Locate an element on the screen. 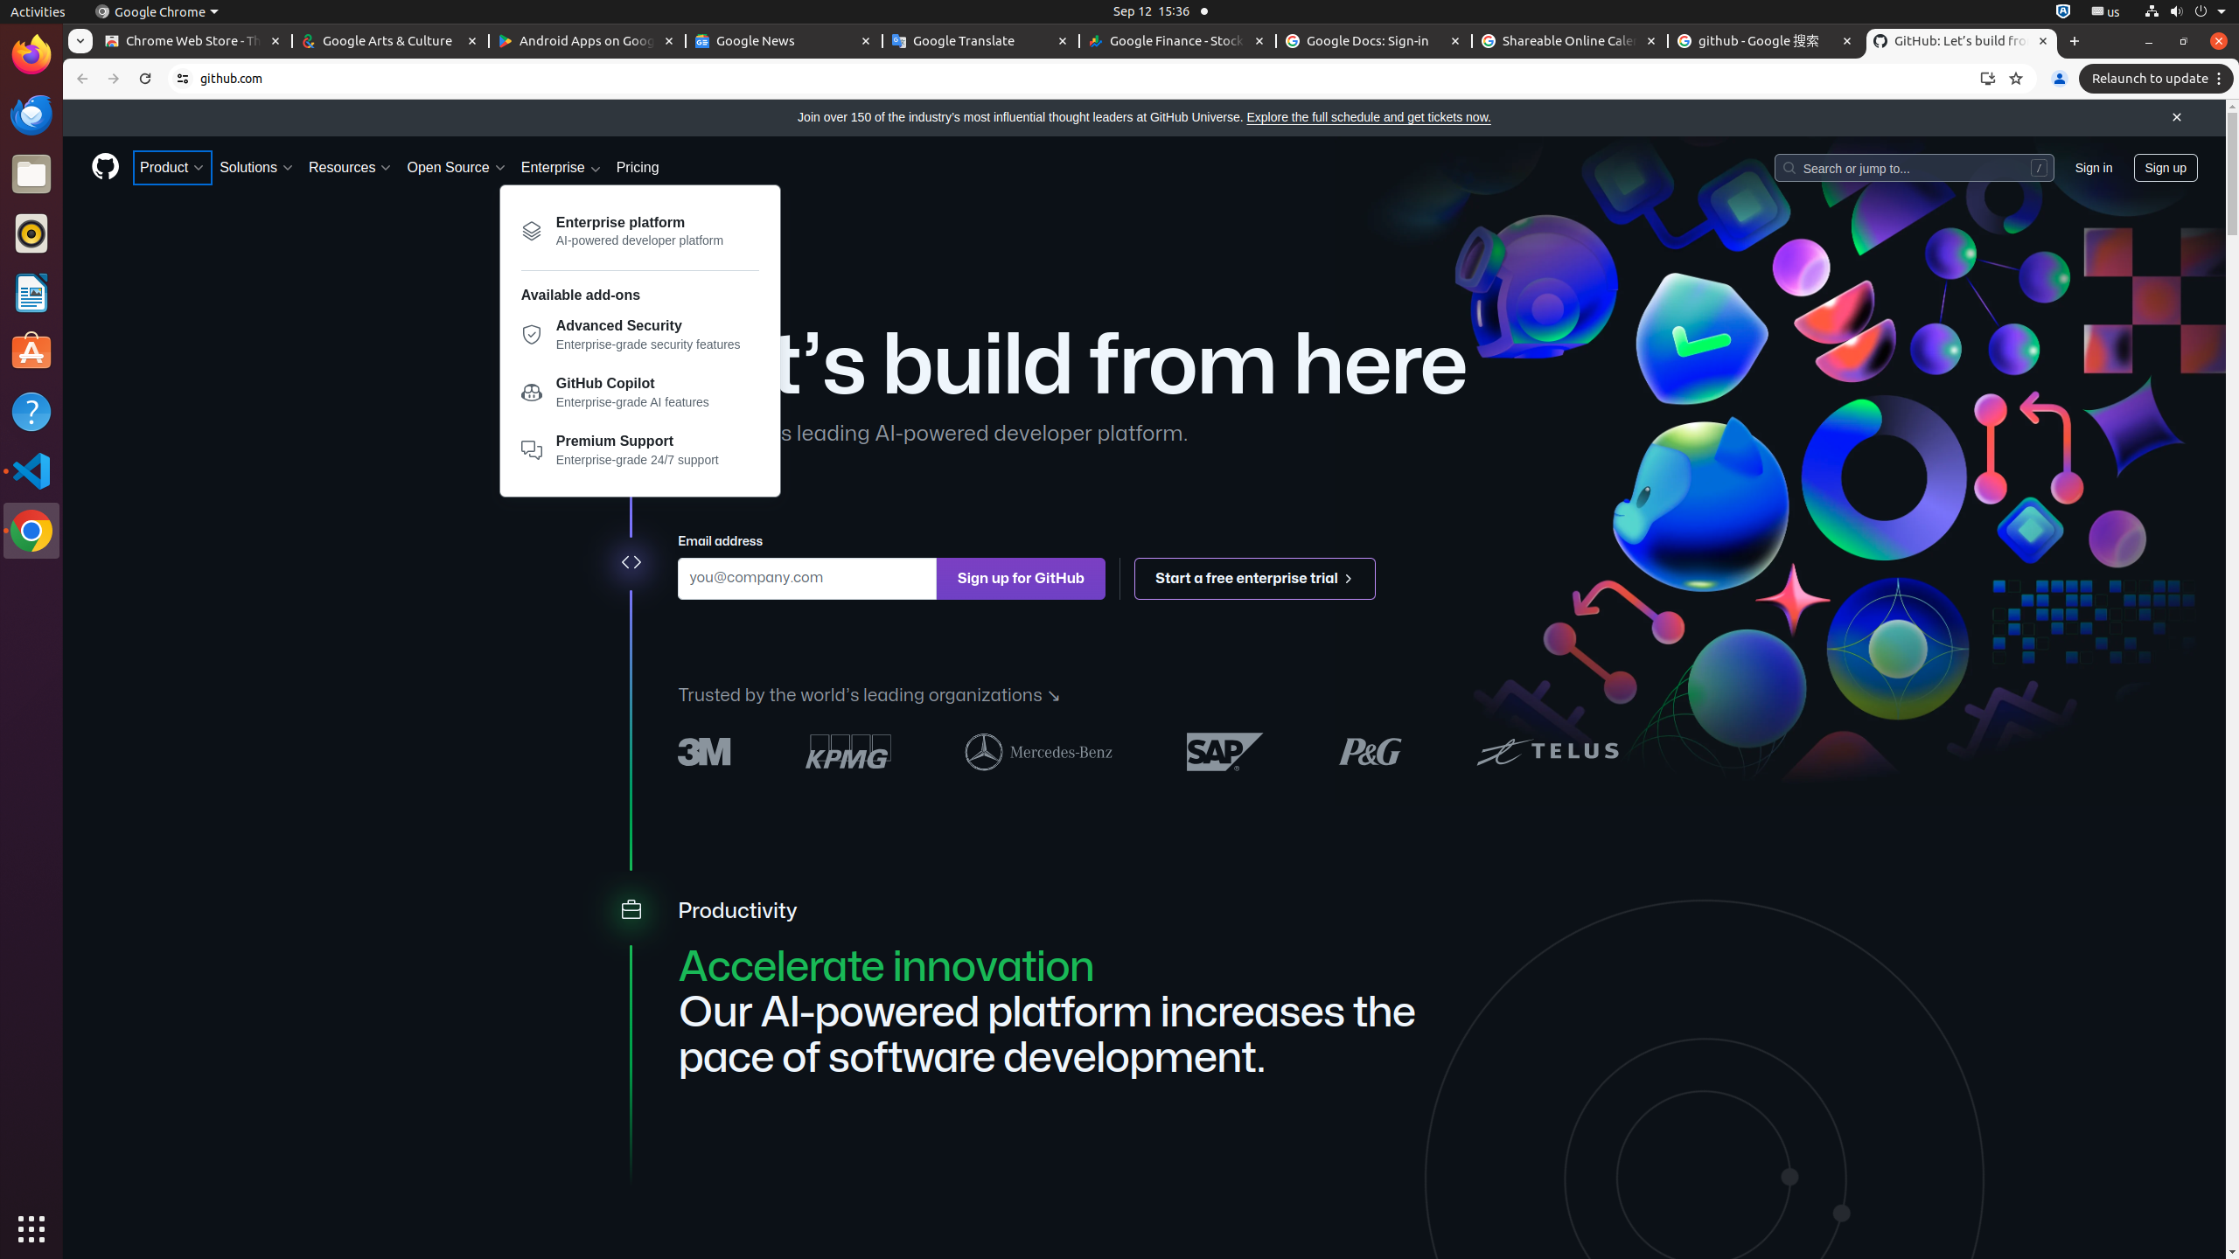  Shareable Online Calendar and Scheduling - Google Calendar - Memory usage - 88.4 MB is located at coordinates (1570, 42).